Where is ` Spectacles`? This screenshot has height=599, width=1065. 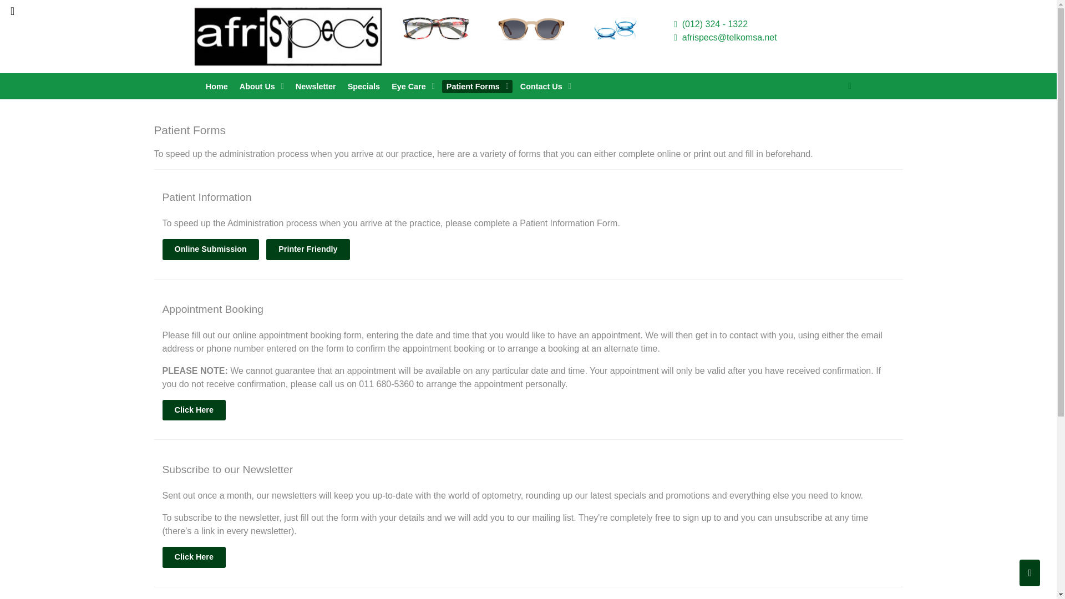
 Spectacles is located at coordinates (436, 28).